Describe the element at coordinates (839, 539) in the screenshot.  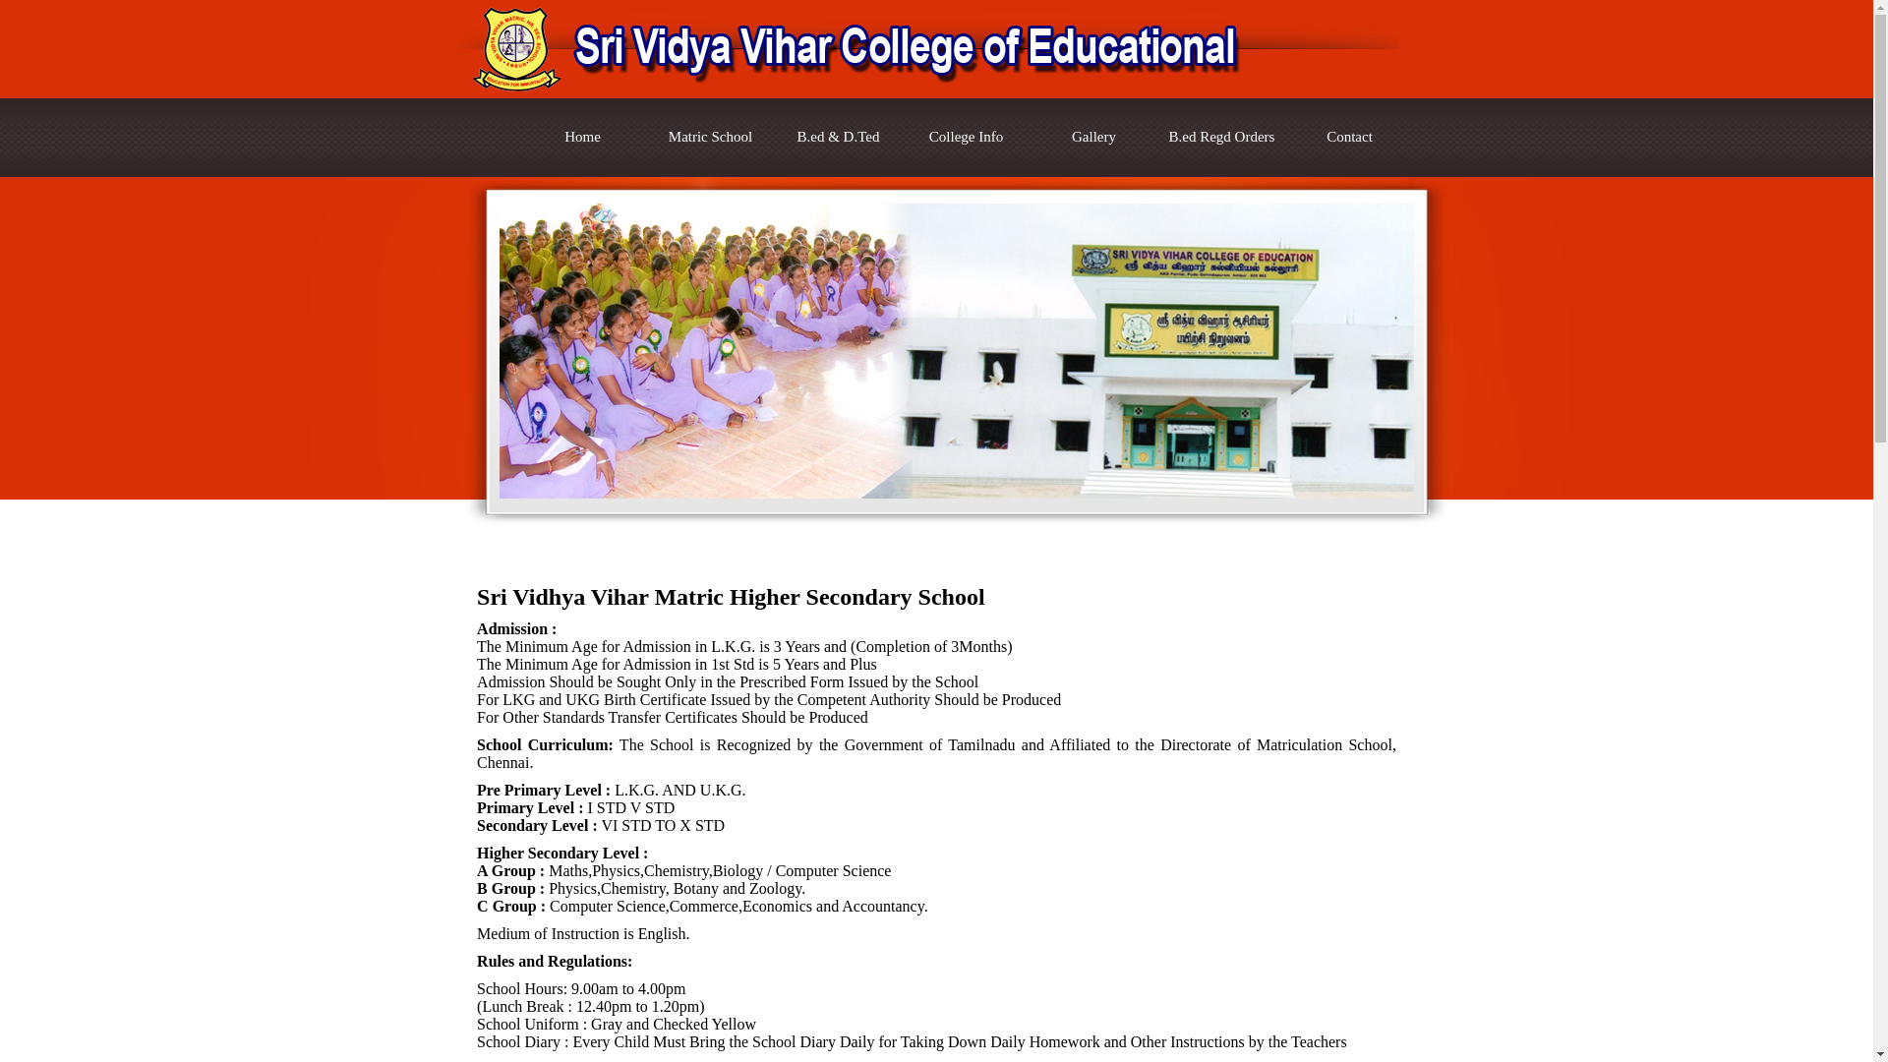
I see `4` at that location.